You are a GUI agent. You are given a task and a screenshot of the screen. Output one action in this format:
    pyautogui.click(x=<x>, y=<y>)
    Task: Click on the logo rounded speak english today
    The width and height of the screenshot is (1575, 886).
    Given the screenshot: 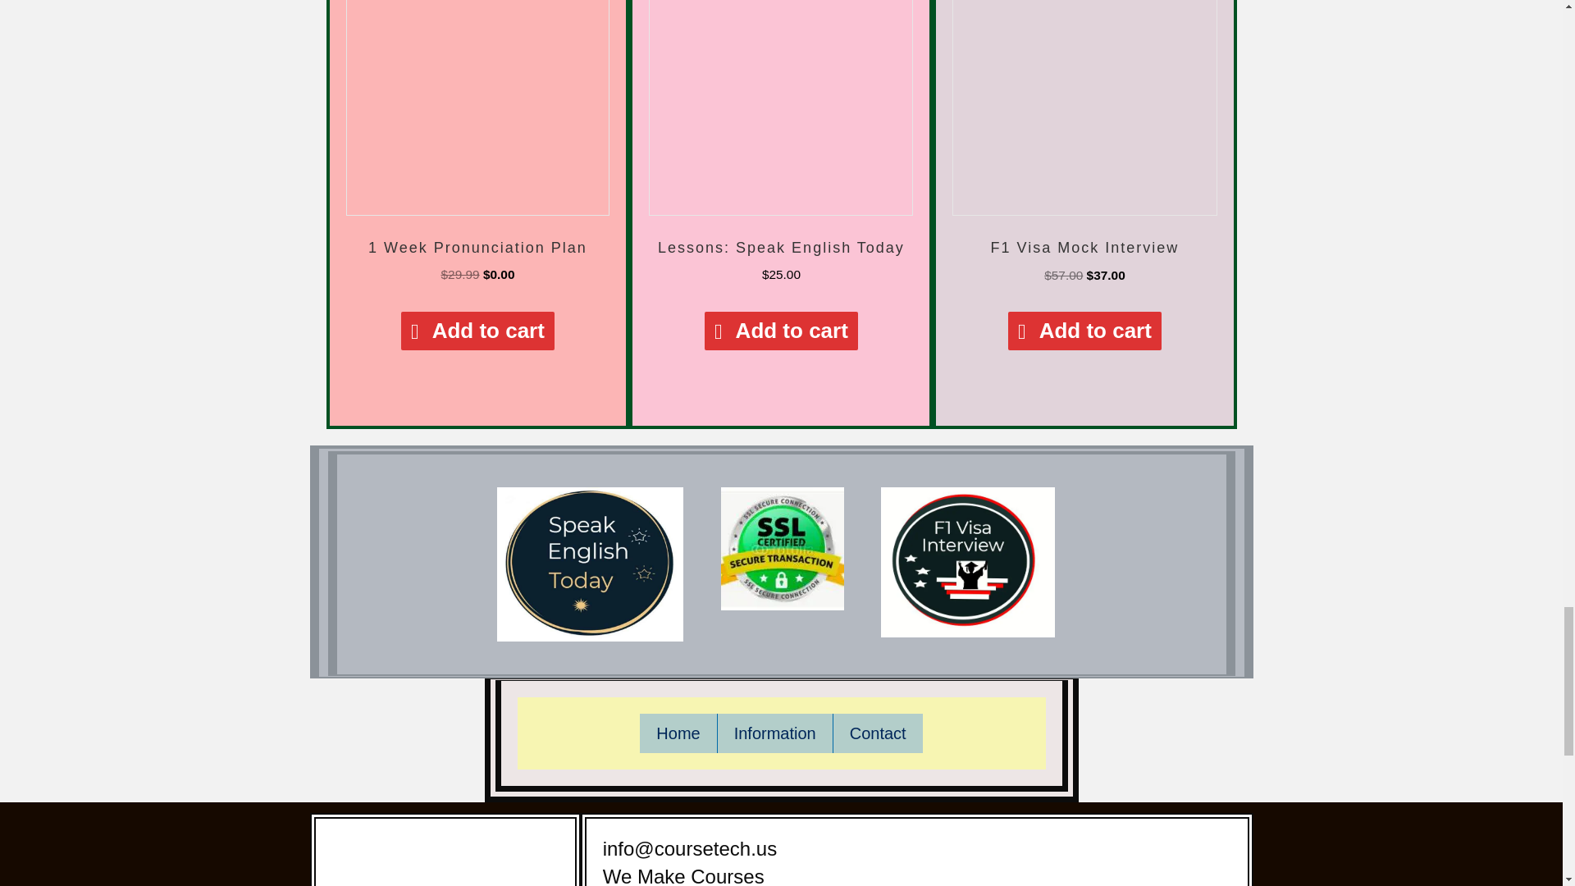 What is the action you would take?
    pyautogui.click(x=591, y=564)
    